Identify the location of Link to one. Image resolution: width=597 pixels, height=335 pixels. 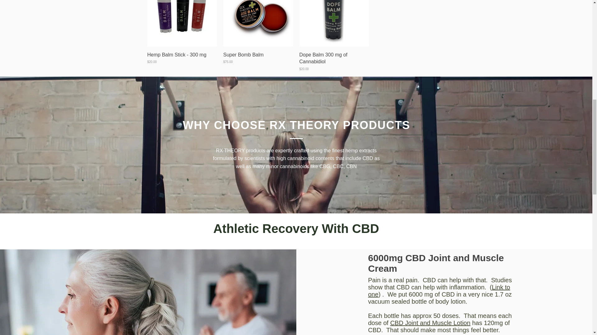
(439, 291).